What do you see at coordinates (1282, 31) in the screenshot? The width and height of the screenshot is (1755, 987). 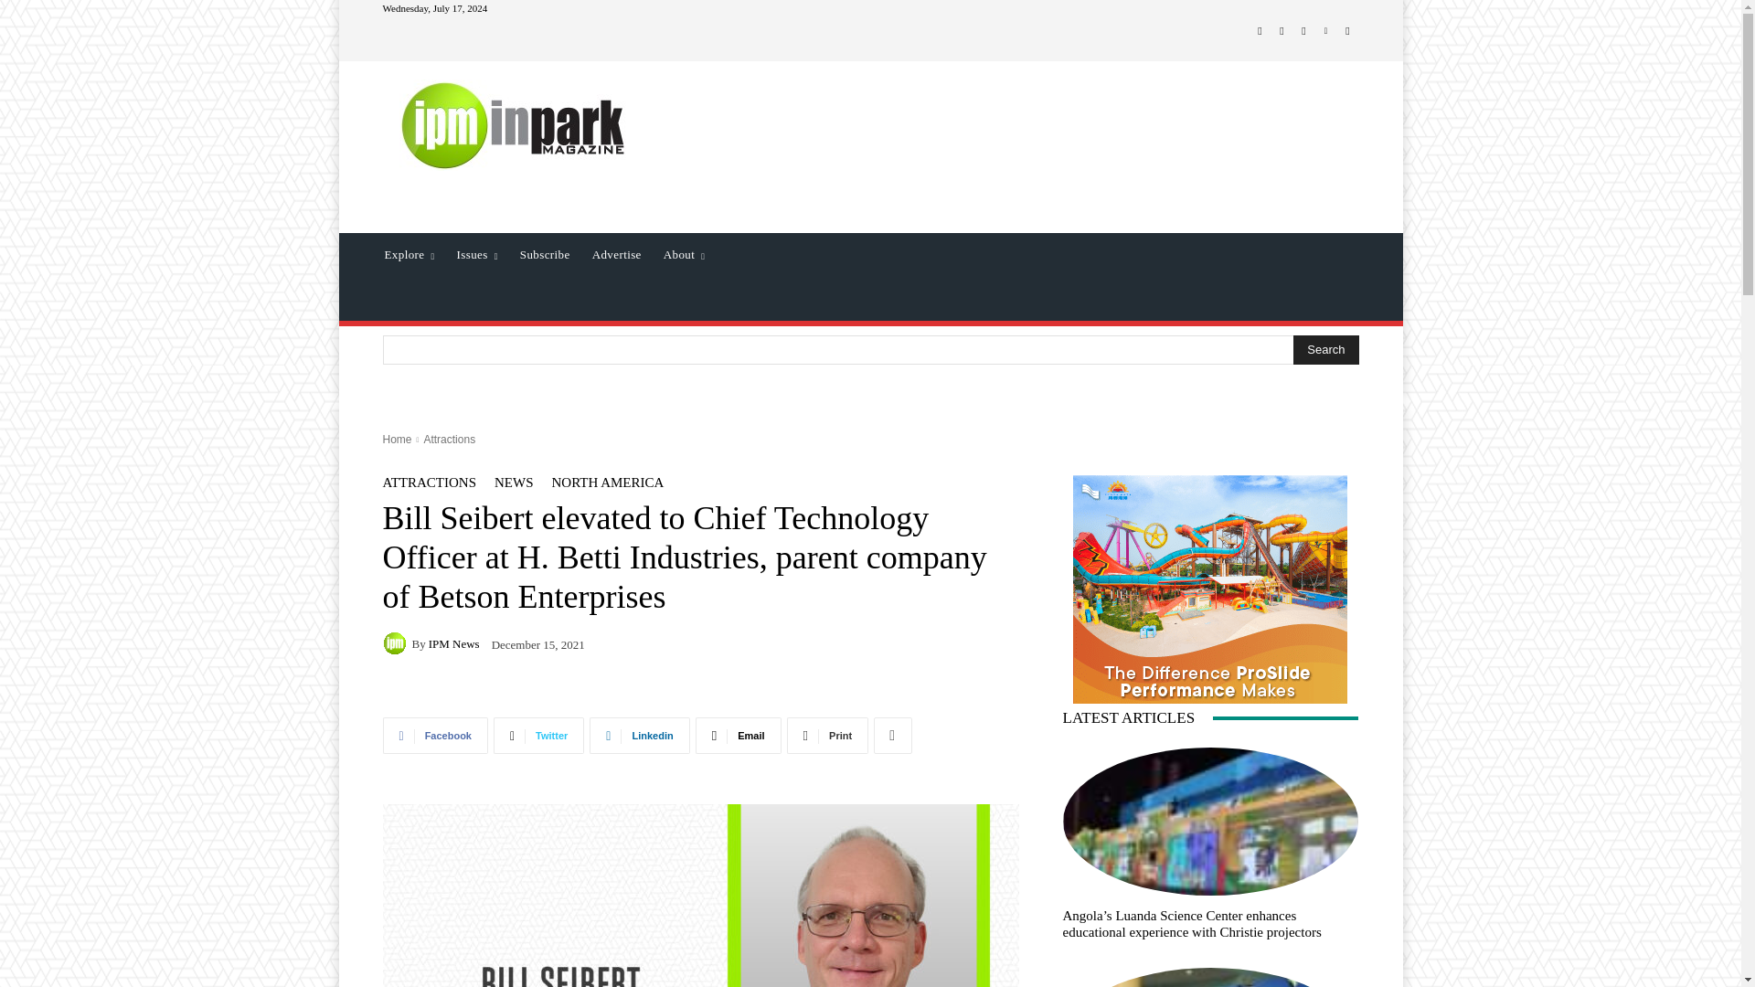 I see `Instagram` at bounding box center [1282, 31].